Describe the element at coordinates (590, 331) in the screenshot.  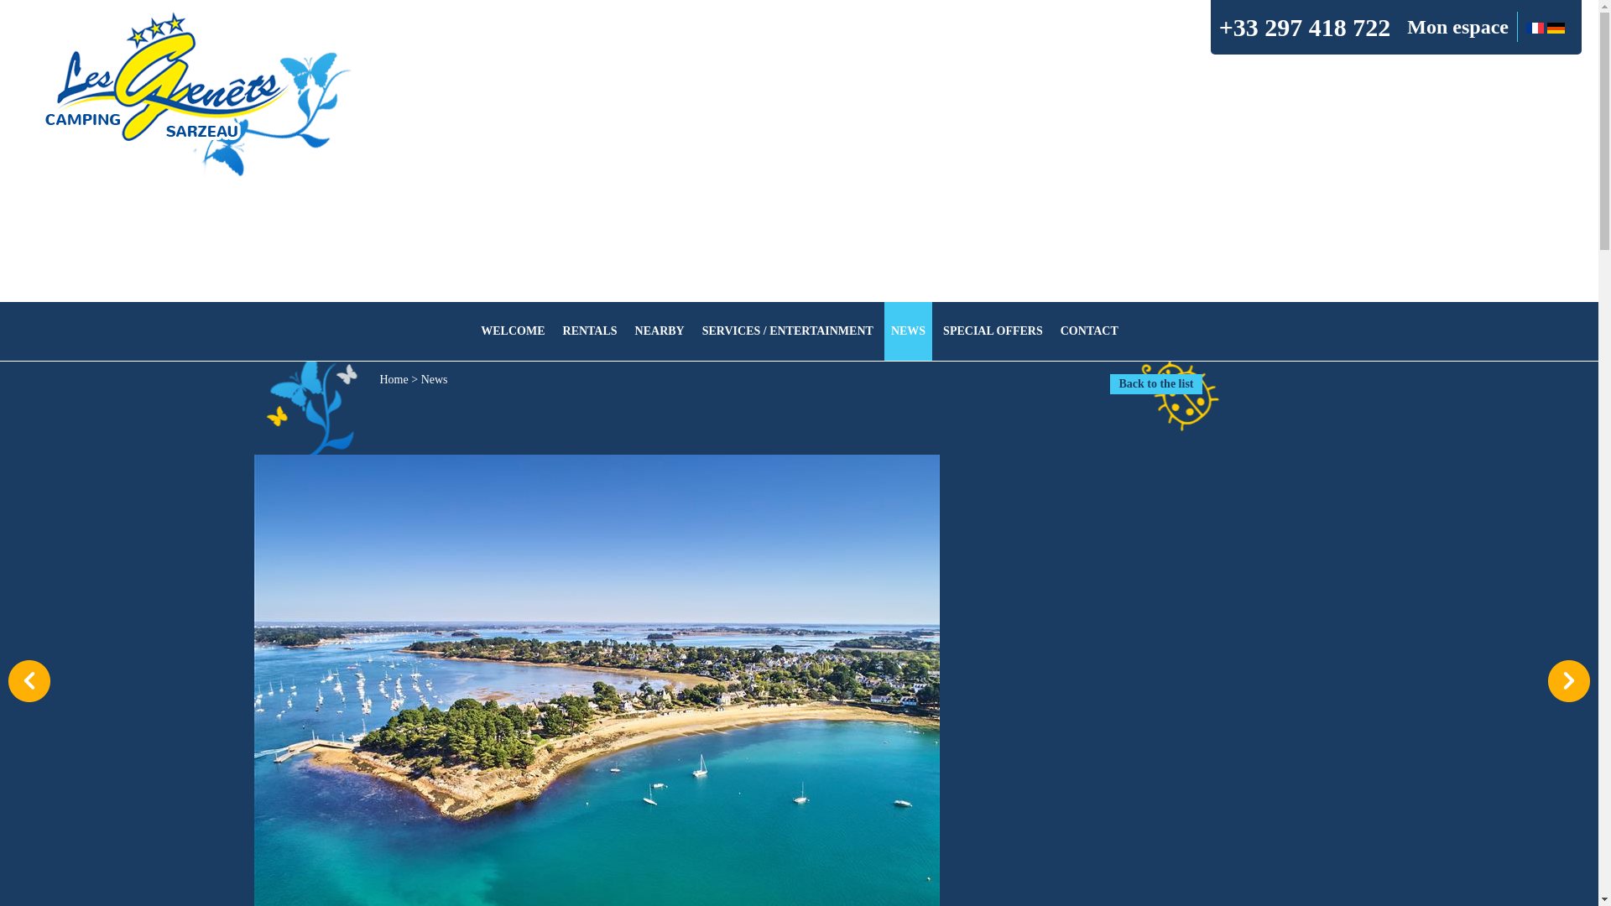
I see `RENTALS` at that location.